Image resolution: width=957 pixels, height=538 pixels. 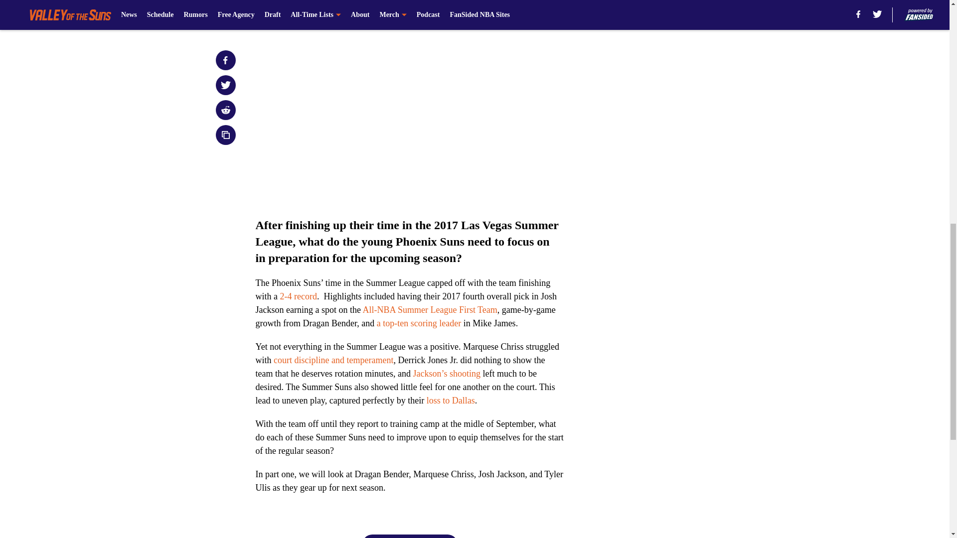 I want to click on court discipline and temperament, so click(x=333, y=360).